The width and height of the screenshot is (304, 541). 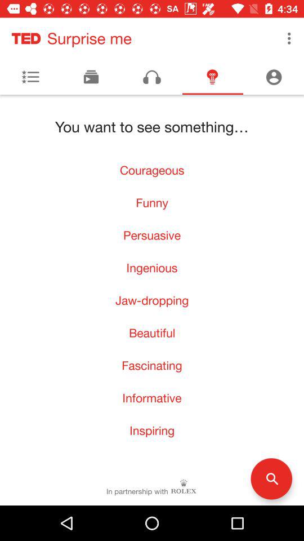 I want to click on turn on persuasive item, so click(x=152, y=235).